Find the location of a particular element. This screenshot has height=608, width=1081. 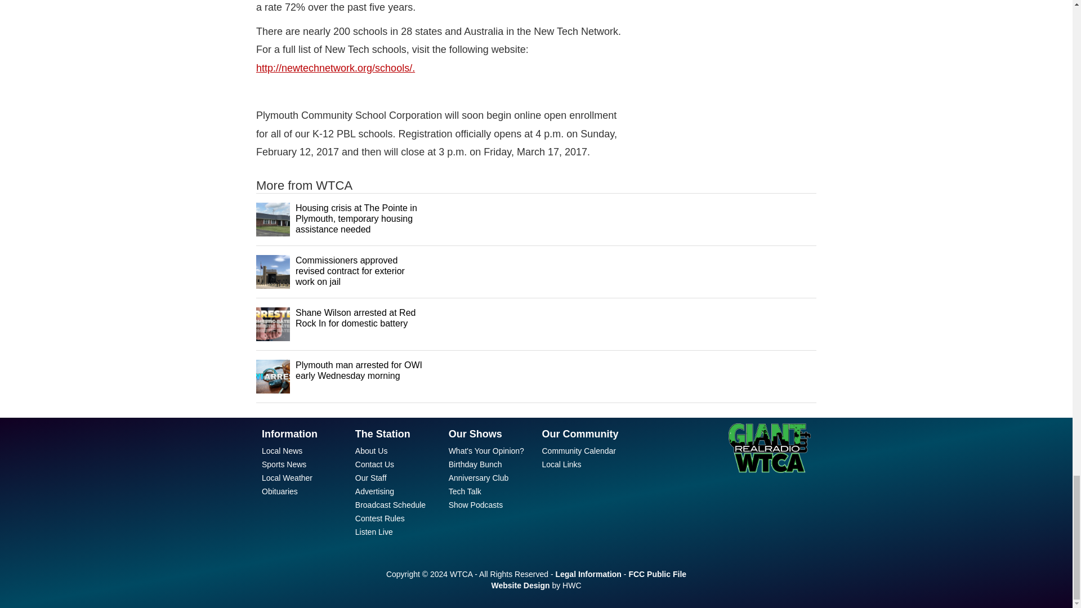

Plymouth man arrested for OWI early Wednesday morning is located at coordinates (359, 370).